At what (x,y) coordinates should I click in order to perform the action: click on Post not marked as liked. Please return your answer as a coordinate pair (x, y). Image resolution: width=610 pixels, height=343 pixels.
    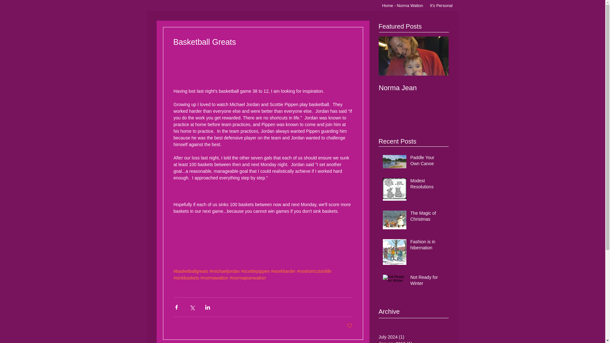
    Looking at the image, I should click on (349, 326).